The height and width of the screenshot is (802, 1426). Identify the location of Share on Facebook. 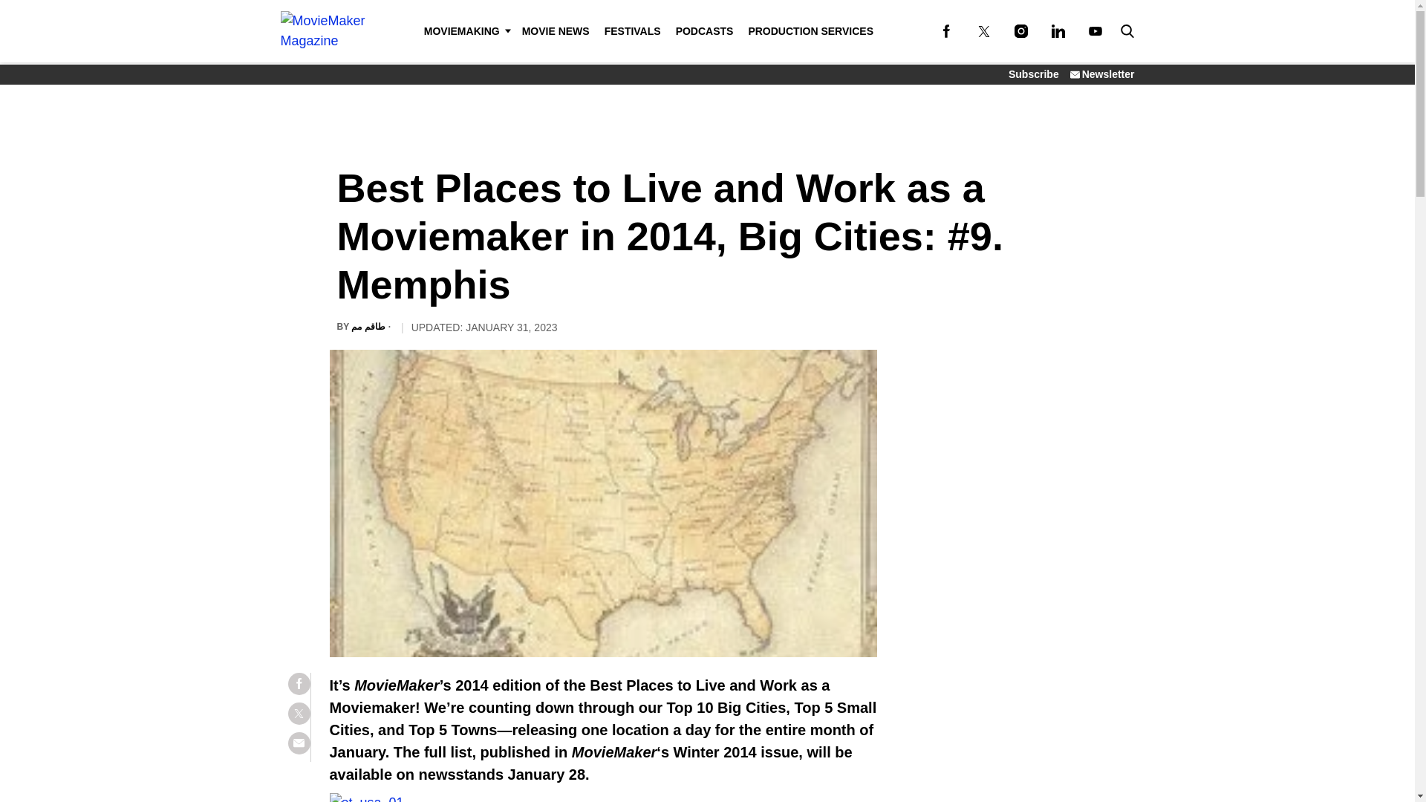
(299, 684).